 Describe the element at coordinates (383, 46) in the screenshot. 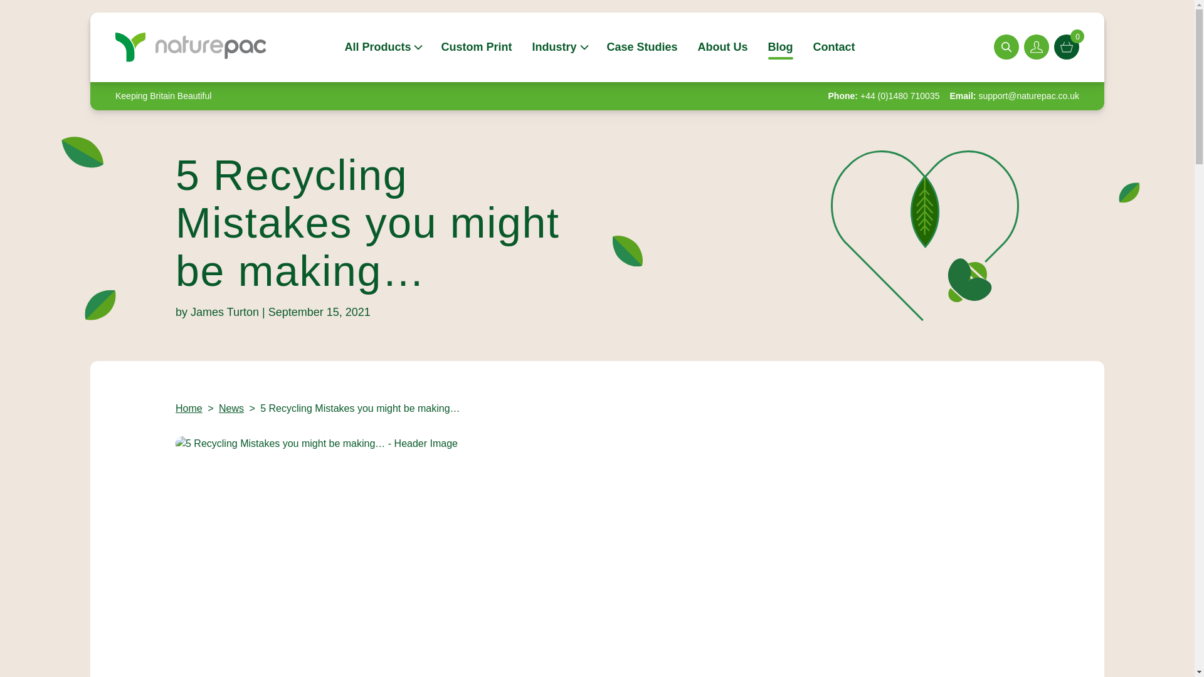

I see `All Products` at that location.